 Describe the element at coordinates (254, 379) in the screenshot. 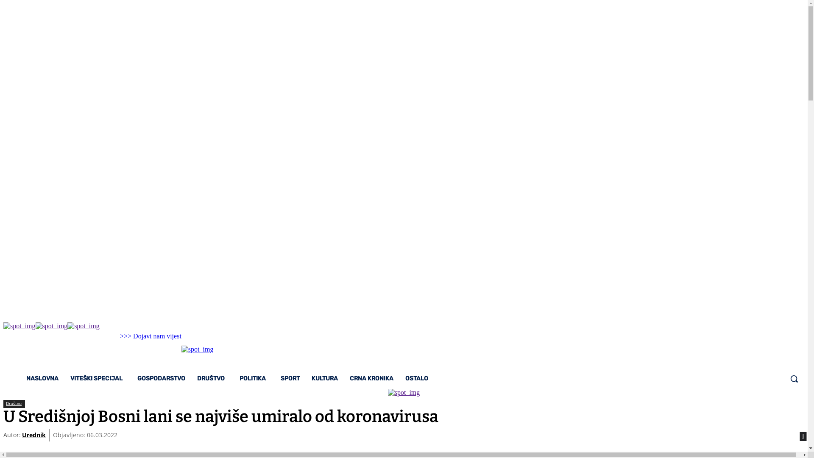

I see `POLITIKA` at that location.